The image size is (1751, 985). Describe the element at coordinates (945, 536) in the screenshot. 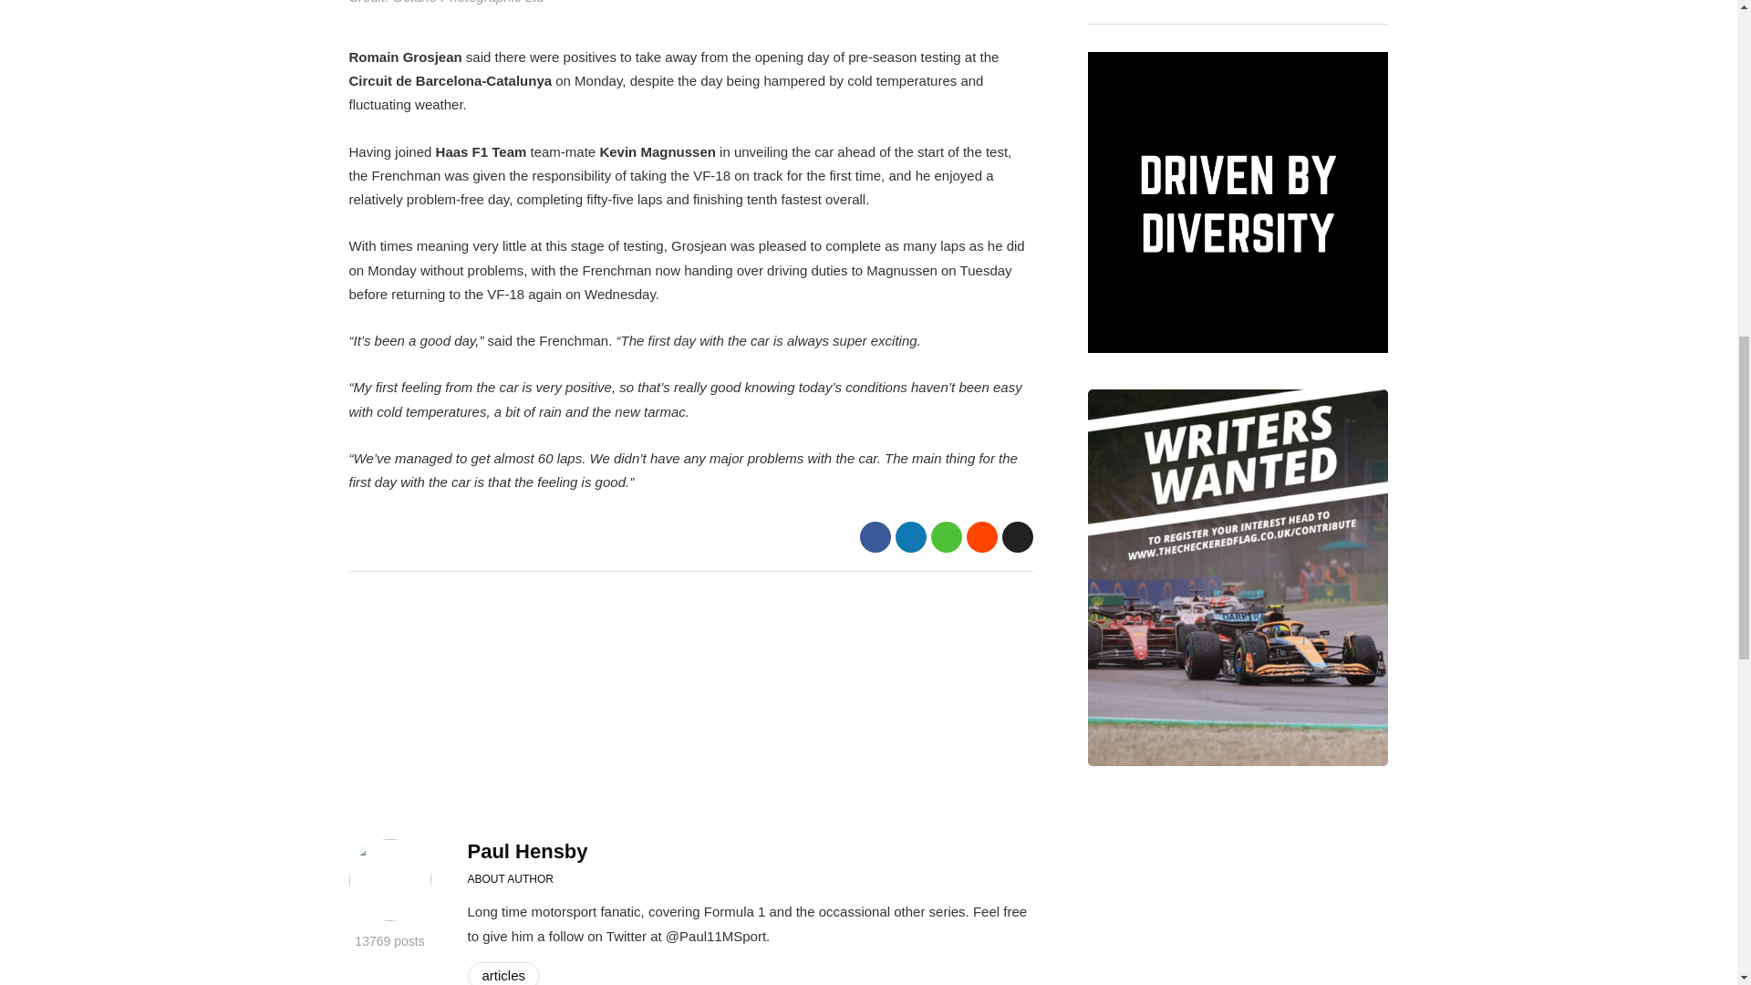

I see `Share to WhatsApp` at that location.